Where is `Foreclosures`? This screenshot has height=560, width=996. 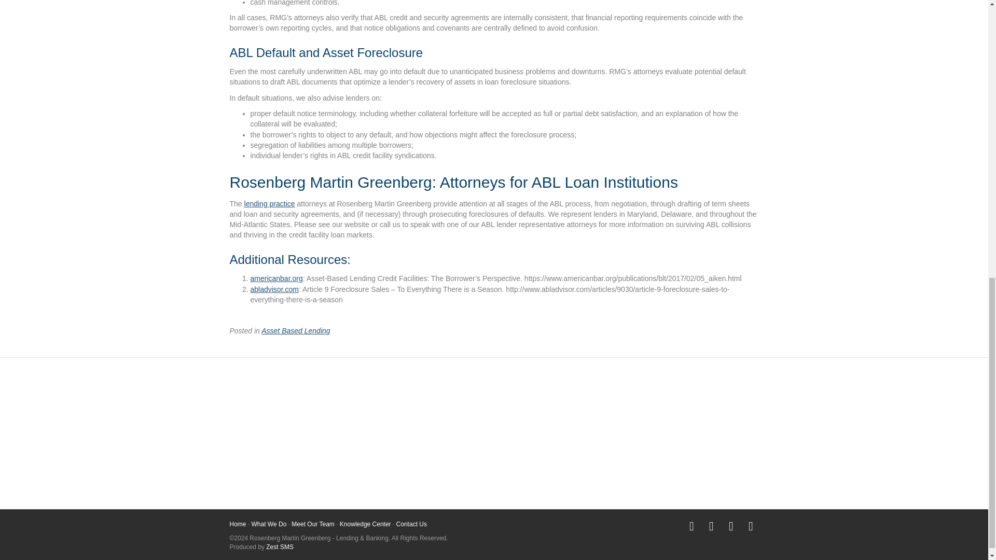 Foreclosures is located at coordinates (494, 438).